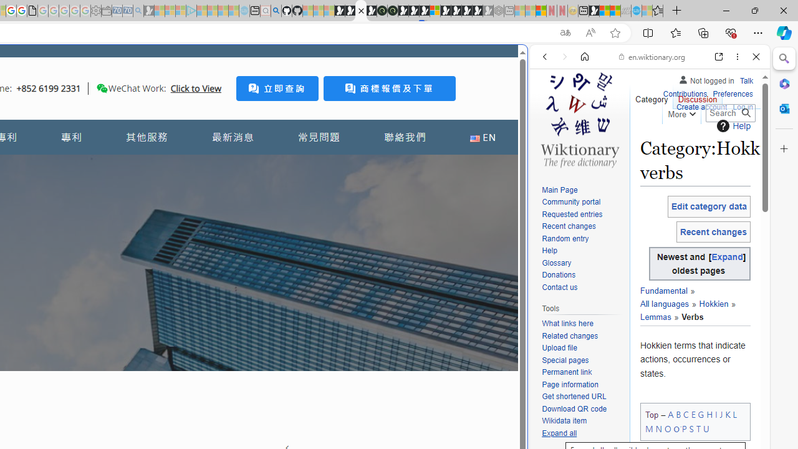  I want to click on Log in, so click(743, 106).